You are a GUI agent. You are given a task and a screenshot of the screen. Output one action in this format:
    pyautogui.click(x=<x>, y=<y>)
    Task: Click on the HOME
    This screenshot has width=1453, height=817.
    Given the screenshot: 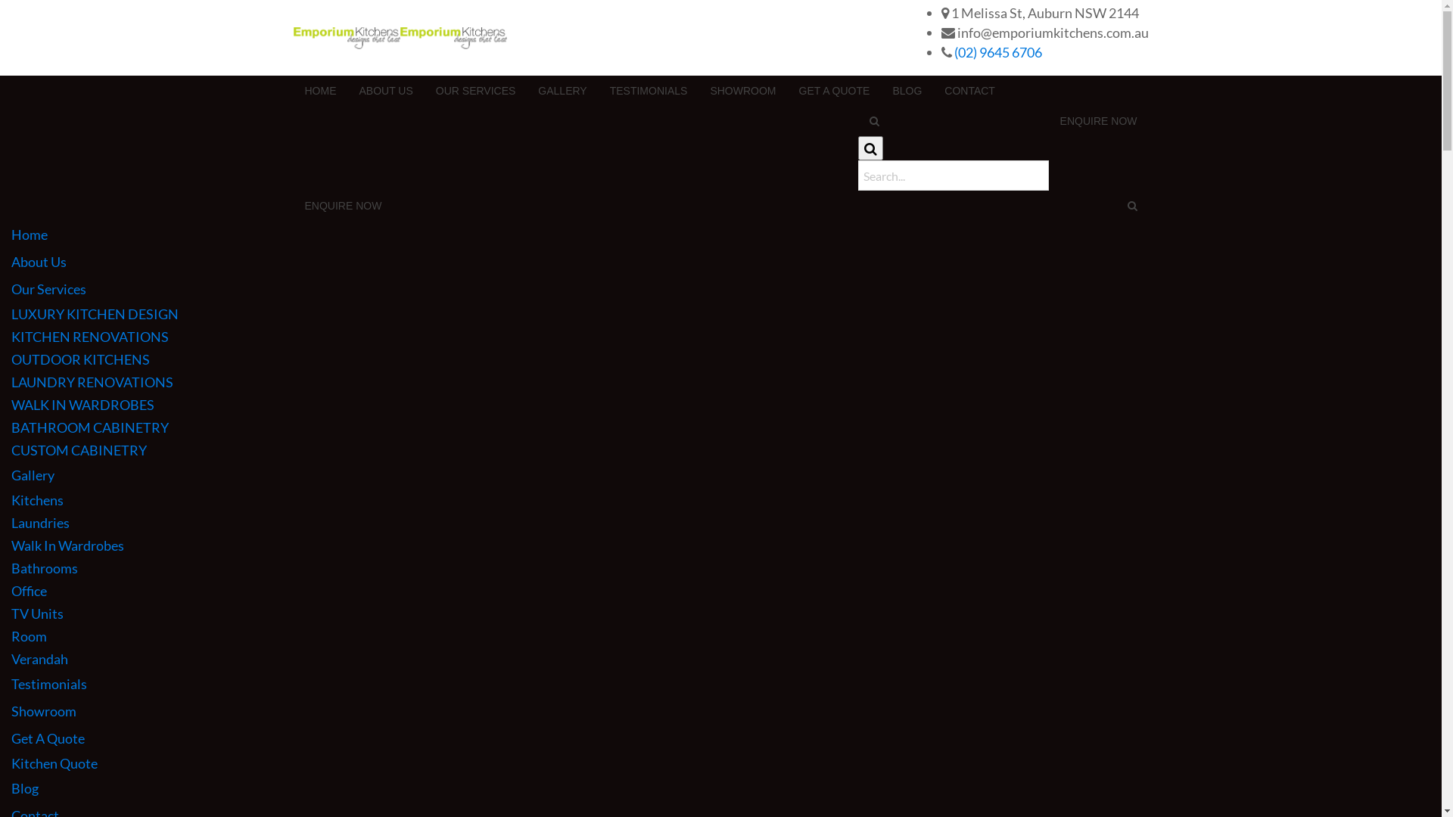 What is the action you would take?
    pyautogui.click(x=321, y=91)
    